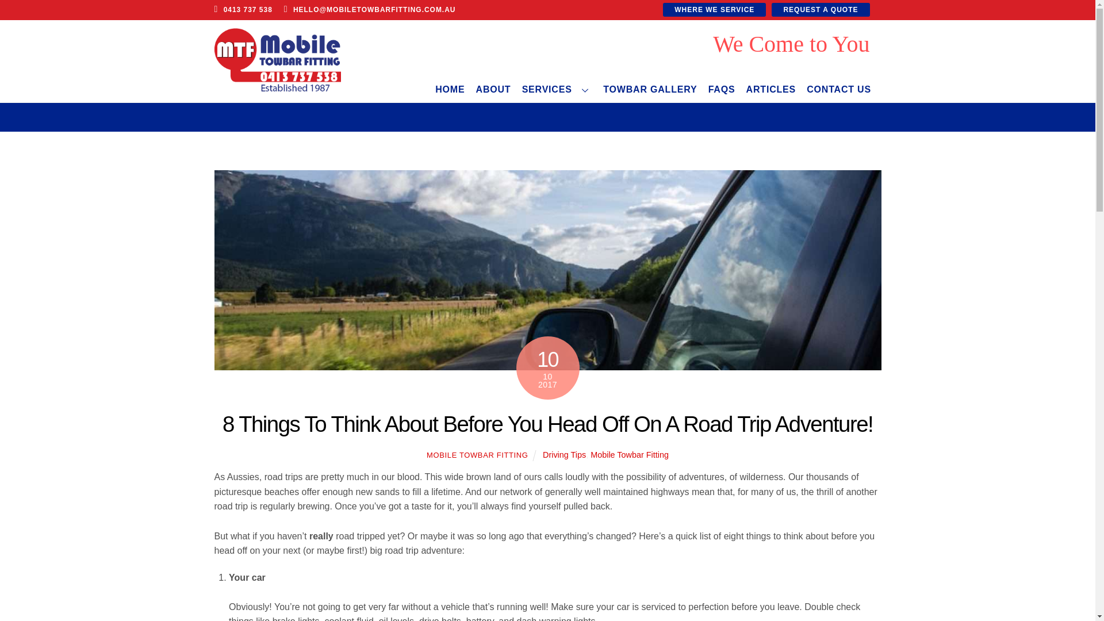  What do you see at coordinates (838, 89) in the screenshot?
I see `ARTICLES` at bounding box center [838, 89].